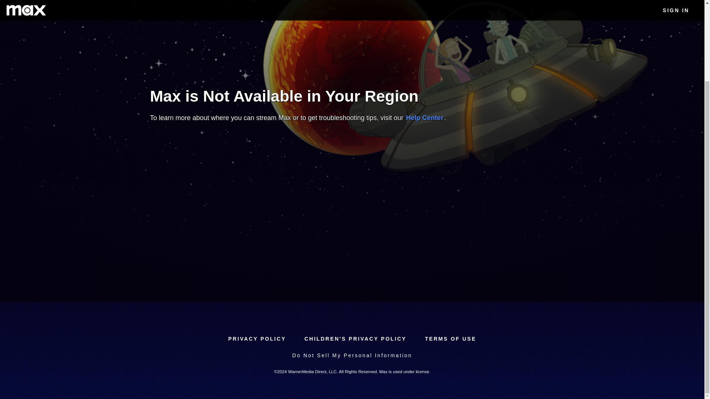 This screenshot has width=710, height=399. What do you see at coordinates (425, 117) in the screenshot?
I see `Help Center` at bounding box center [425, 117].